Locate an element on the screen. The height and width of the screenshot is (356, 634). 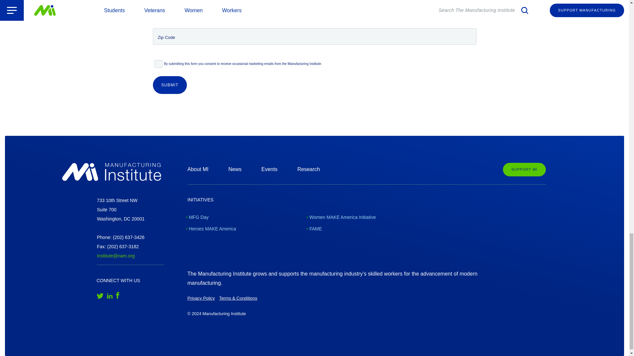
Women MAKE America Initiative is located at coordinates (341, 217).